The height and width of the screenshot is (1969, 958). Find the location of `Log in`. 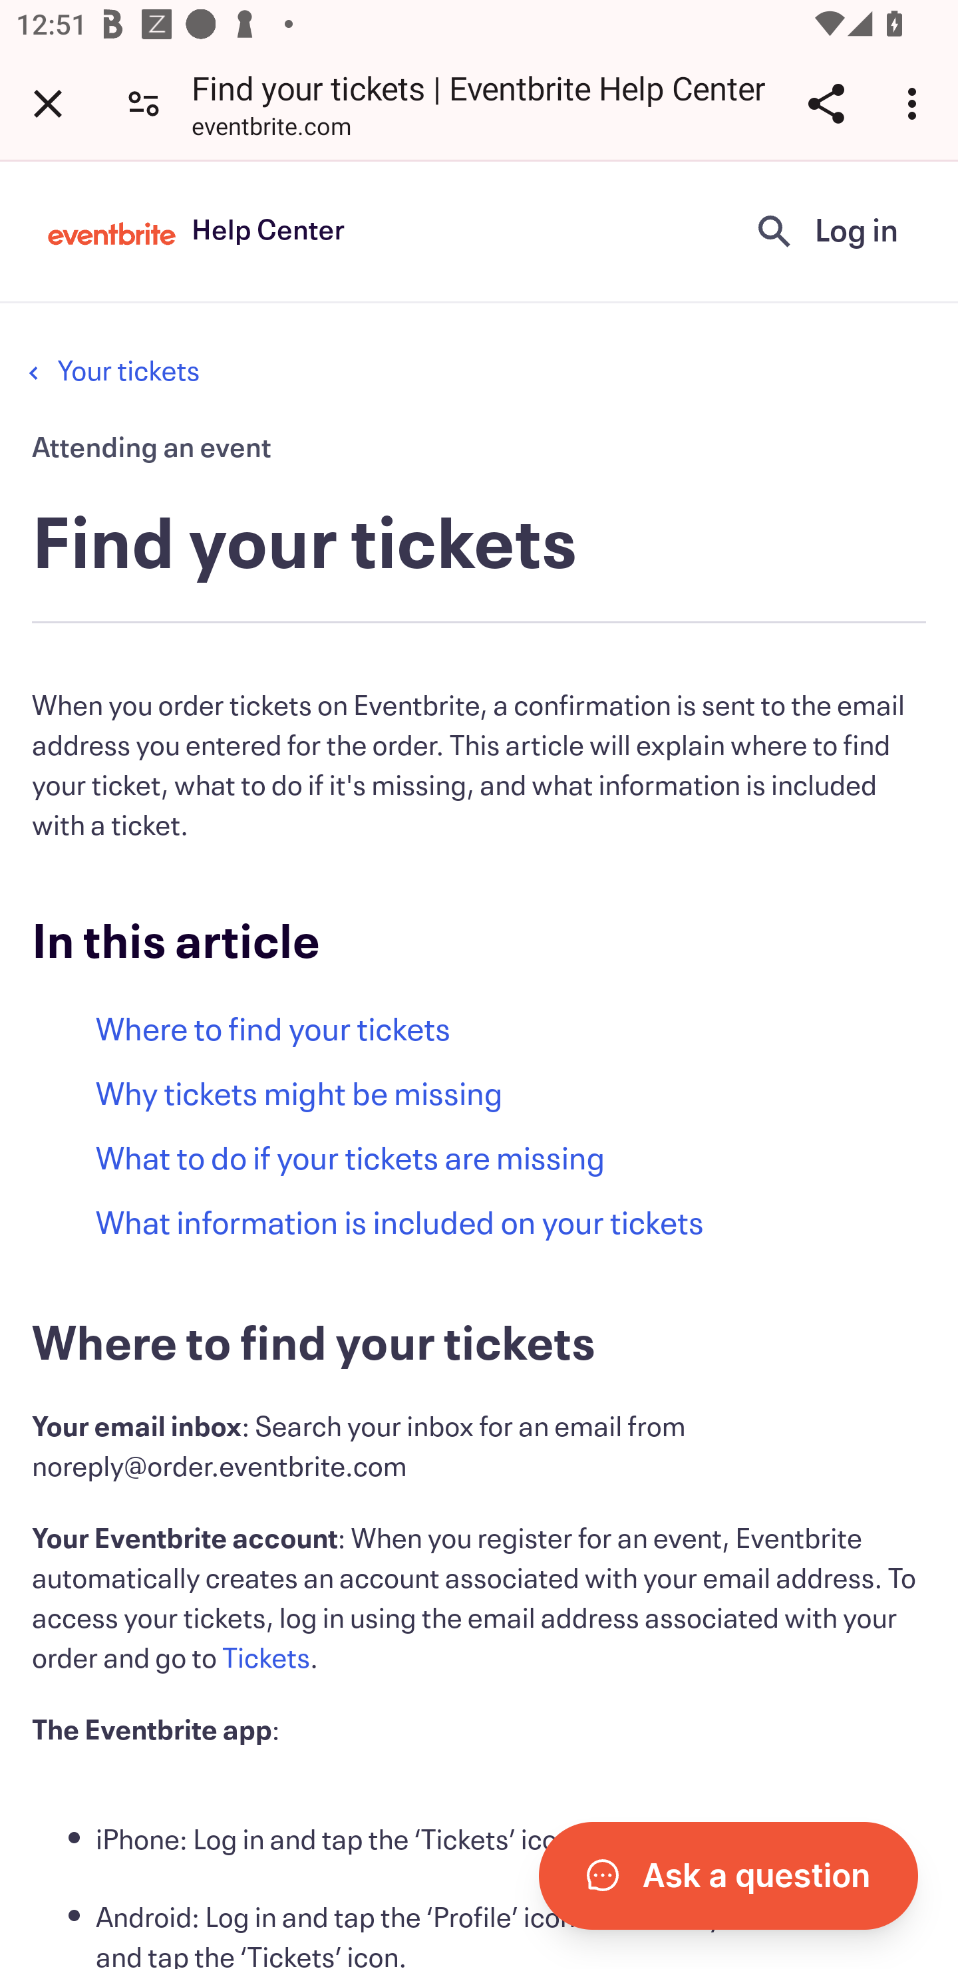

Log in is located at coordinates (856, 231).